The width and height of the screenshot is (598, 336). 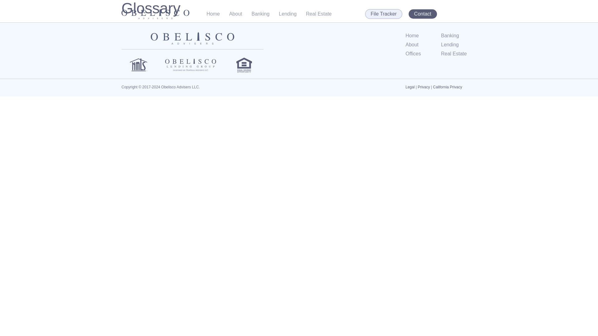 I want to click on Equal Housing Opportunity Logo, so click(x=244, y=65).